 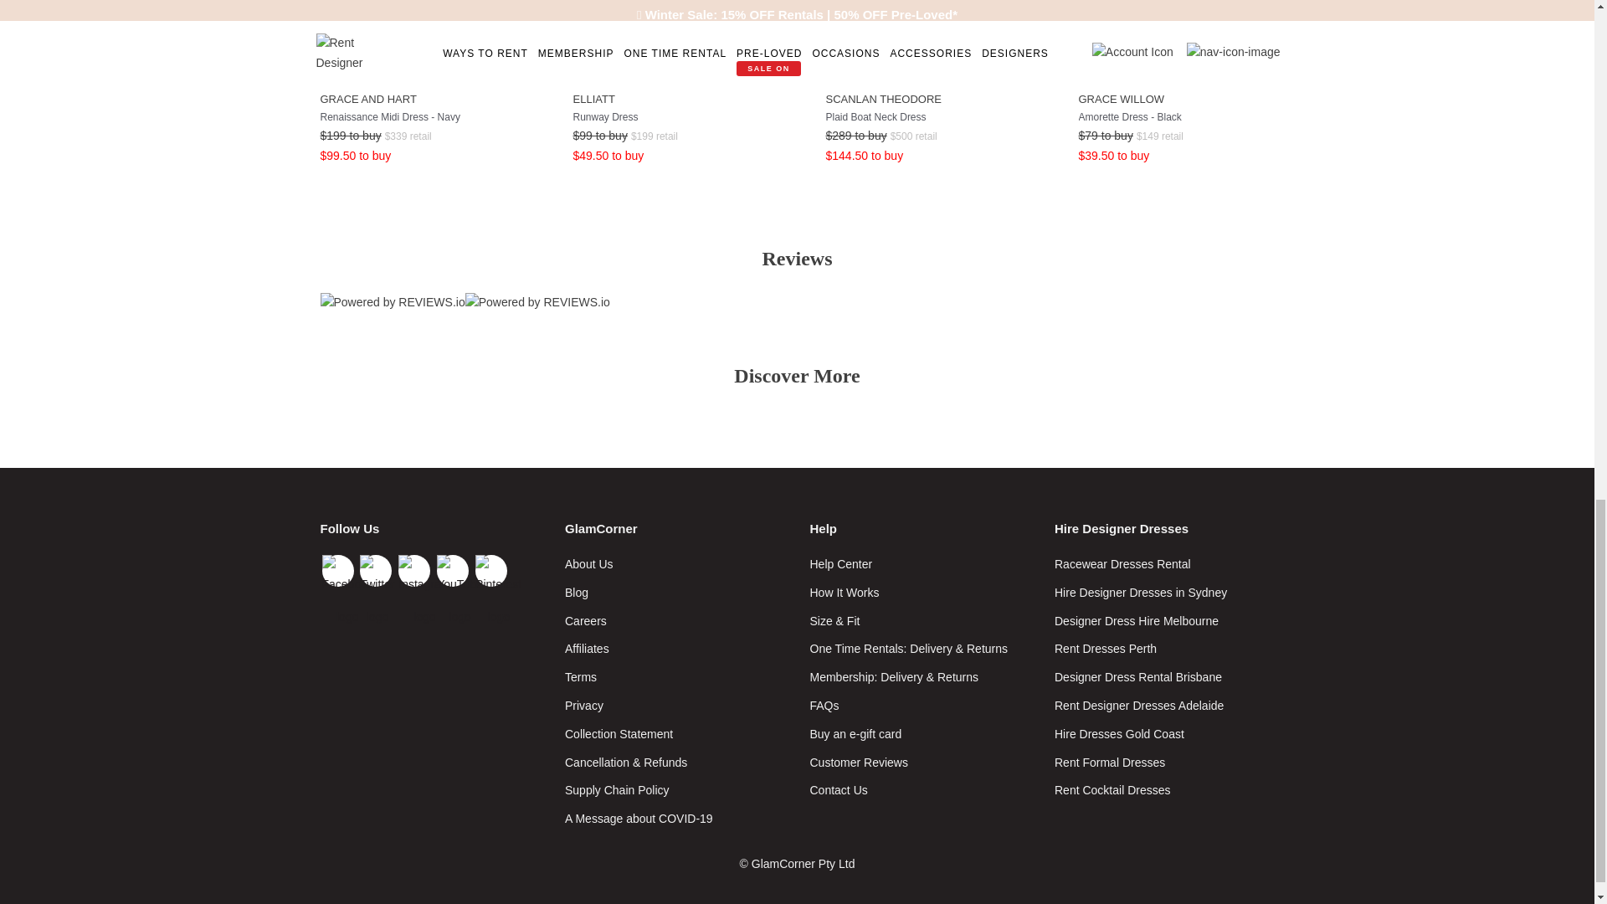 What do you see at coordinates (376, 571) in the screenshot?
I see `Twitter` at bounding box center [376, 571].